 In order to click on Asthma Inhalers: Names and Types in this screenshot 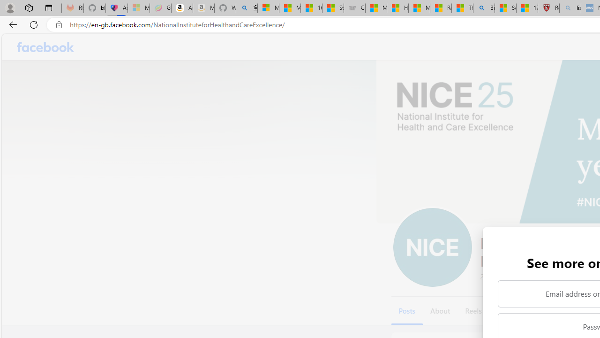, I will do `click(117, 8)`.